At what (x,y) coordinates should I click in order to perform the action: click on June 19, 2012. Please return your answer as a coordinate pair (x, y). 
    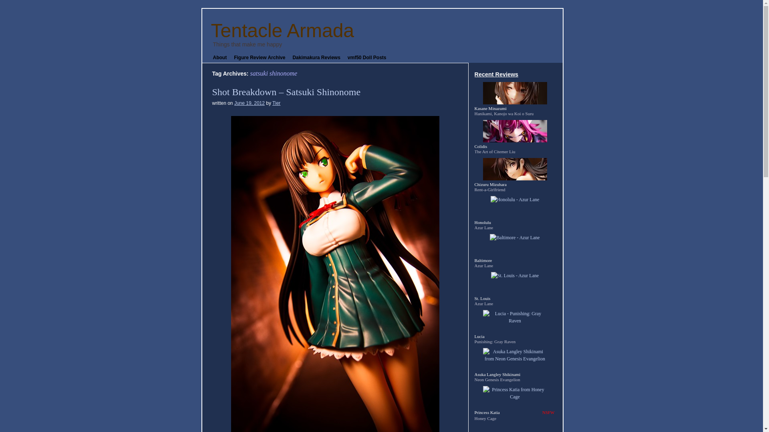
    Looking at the image, I should click on (249, 103).